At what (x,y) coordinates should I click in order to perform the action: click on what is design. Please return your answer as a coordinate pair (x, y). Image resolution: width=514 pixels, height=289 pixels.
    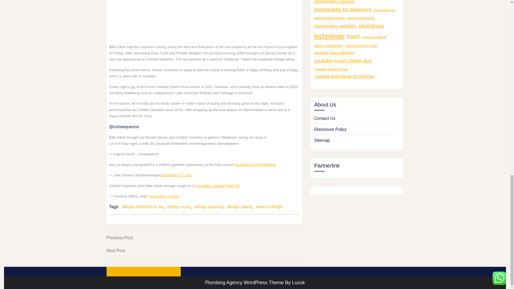
    Looking at the image, I should click on (204, 250).